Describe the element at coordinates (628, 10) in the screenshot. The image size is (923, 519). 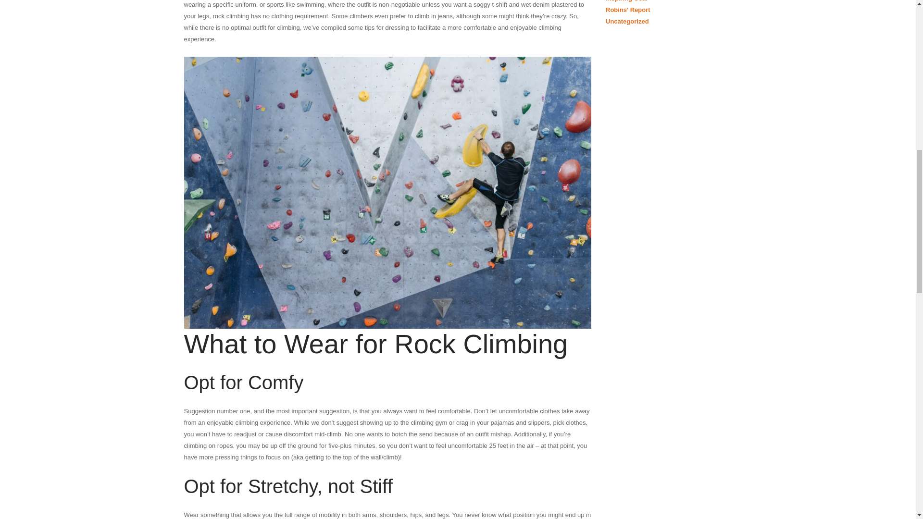
I see `Robins' Report` at that location.